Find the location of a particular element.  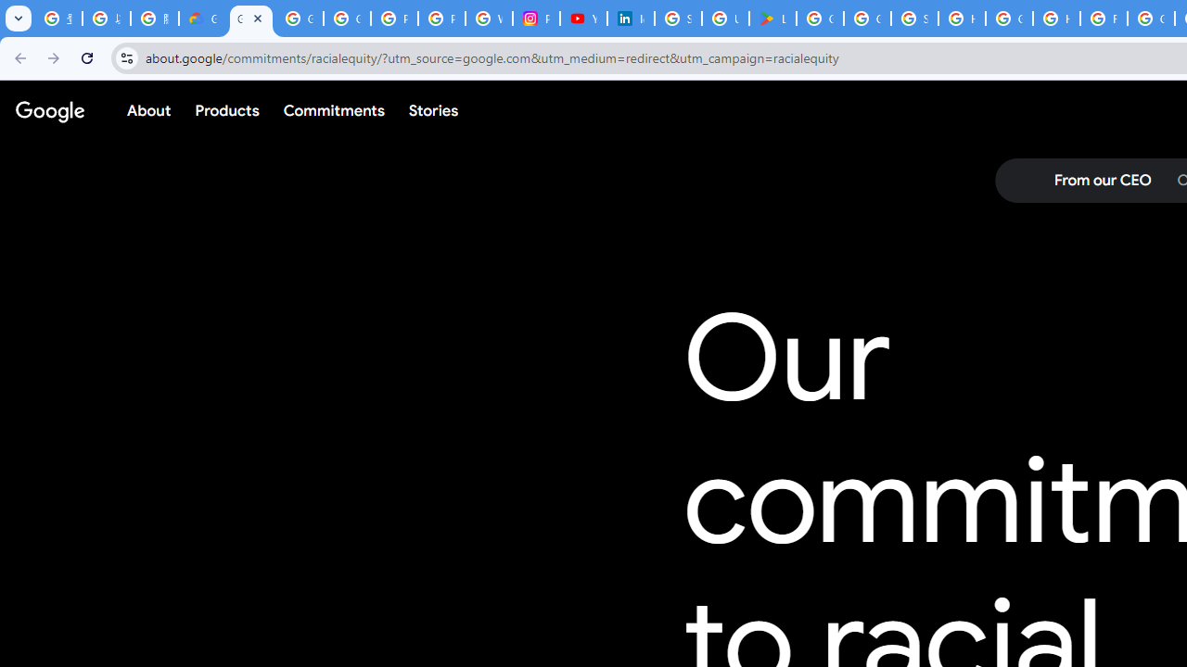

Google Workspace - Specific Terms is located at coordinates (868, 19).